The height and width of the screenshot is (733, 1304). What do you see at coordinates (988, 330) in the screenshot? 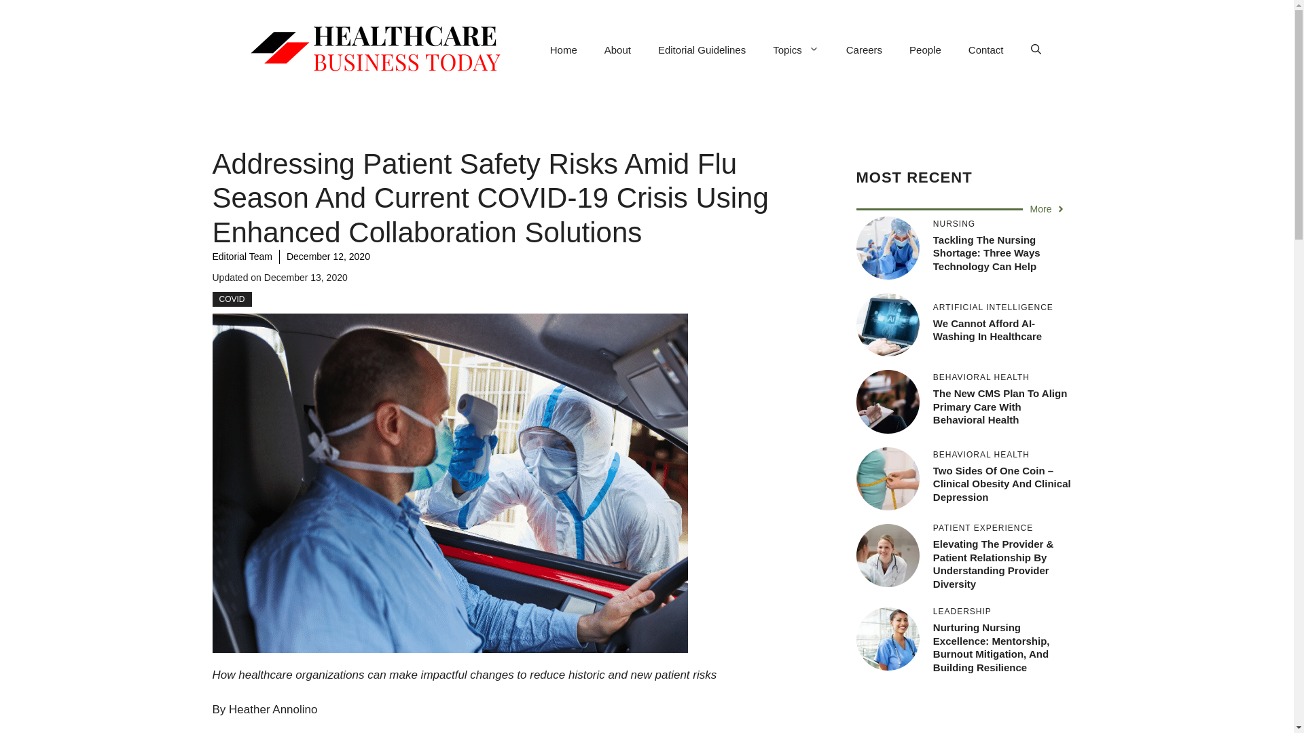
I see `We Cannot Afford AI-Washing In Healthcare` at bounding box center [988, 330].